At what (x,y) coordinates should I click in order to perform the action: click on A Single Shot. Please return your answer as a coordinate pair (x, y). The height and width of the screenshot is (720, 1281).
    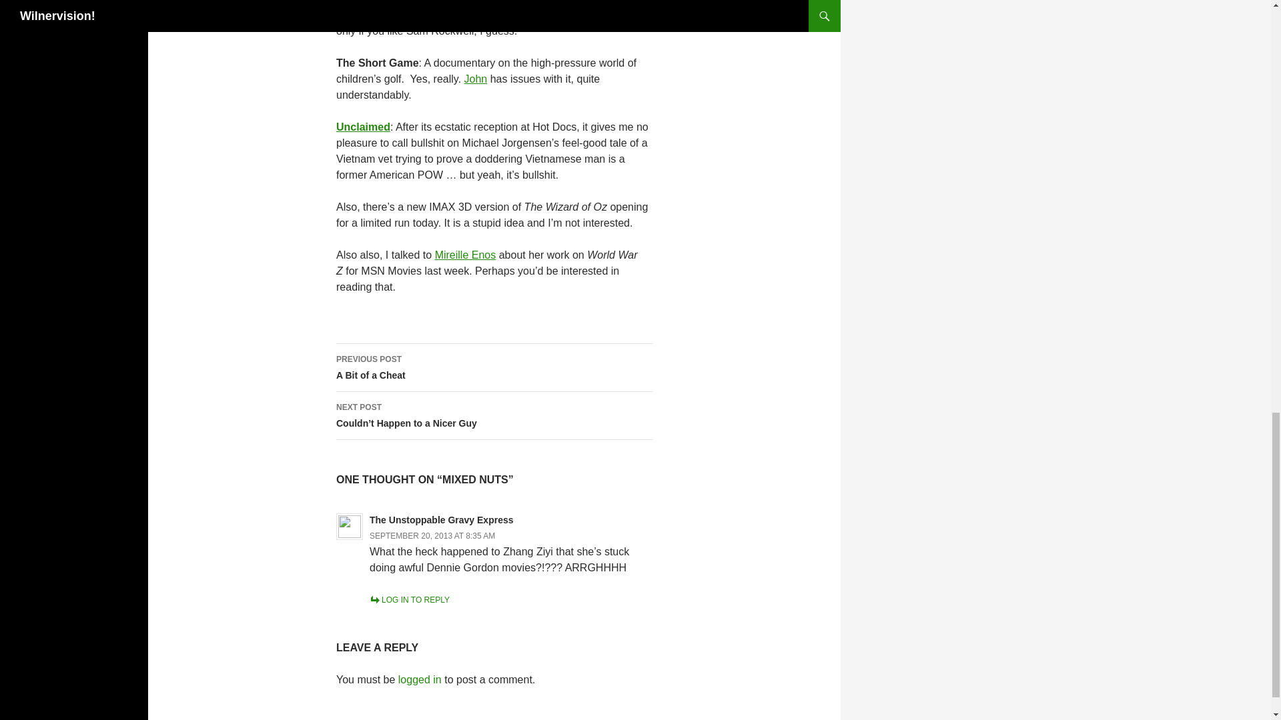
    Looking at the image, I should click on (370, 2).